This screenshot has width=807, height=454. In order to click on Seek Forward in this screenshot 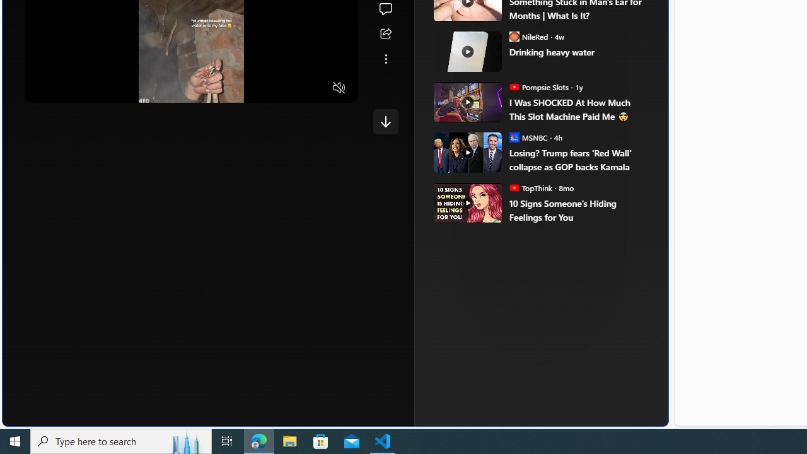, I will do `click(95, 88)`.